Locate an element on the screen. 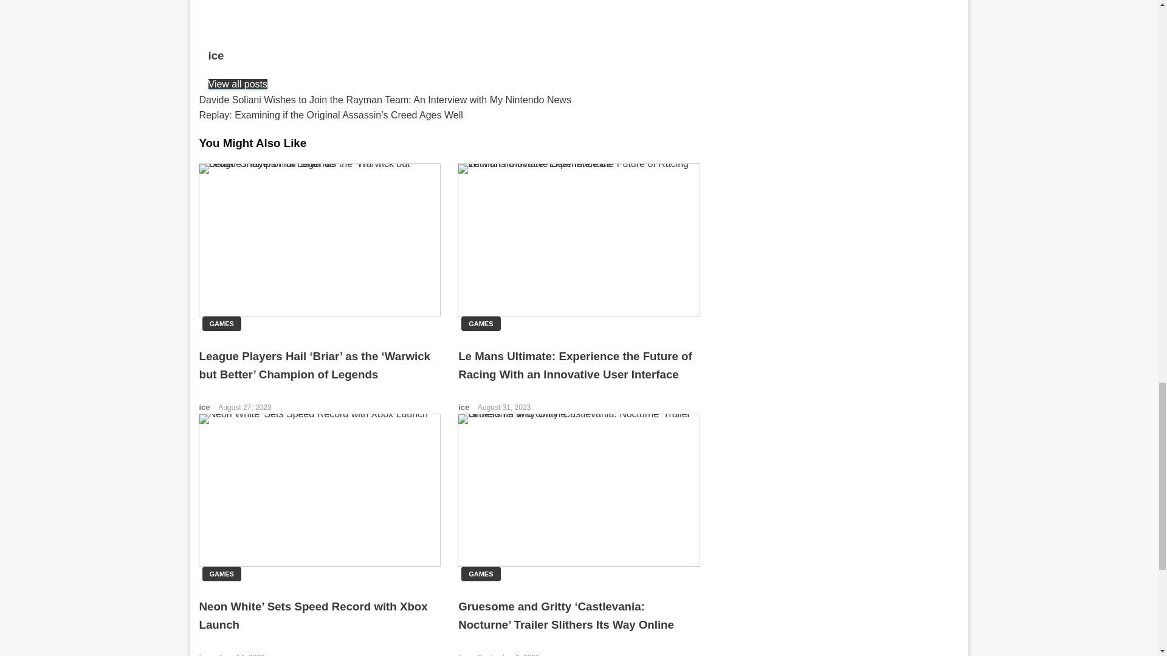 This screenshot has height=656, width=1167. GAMES is located at coordinates (480, 573).